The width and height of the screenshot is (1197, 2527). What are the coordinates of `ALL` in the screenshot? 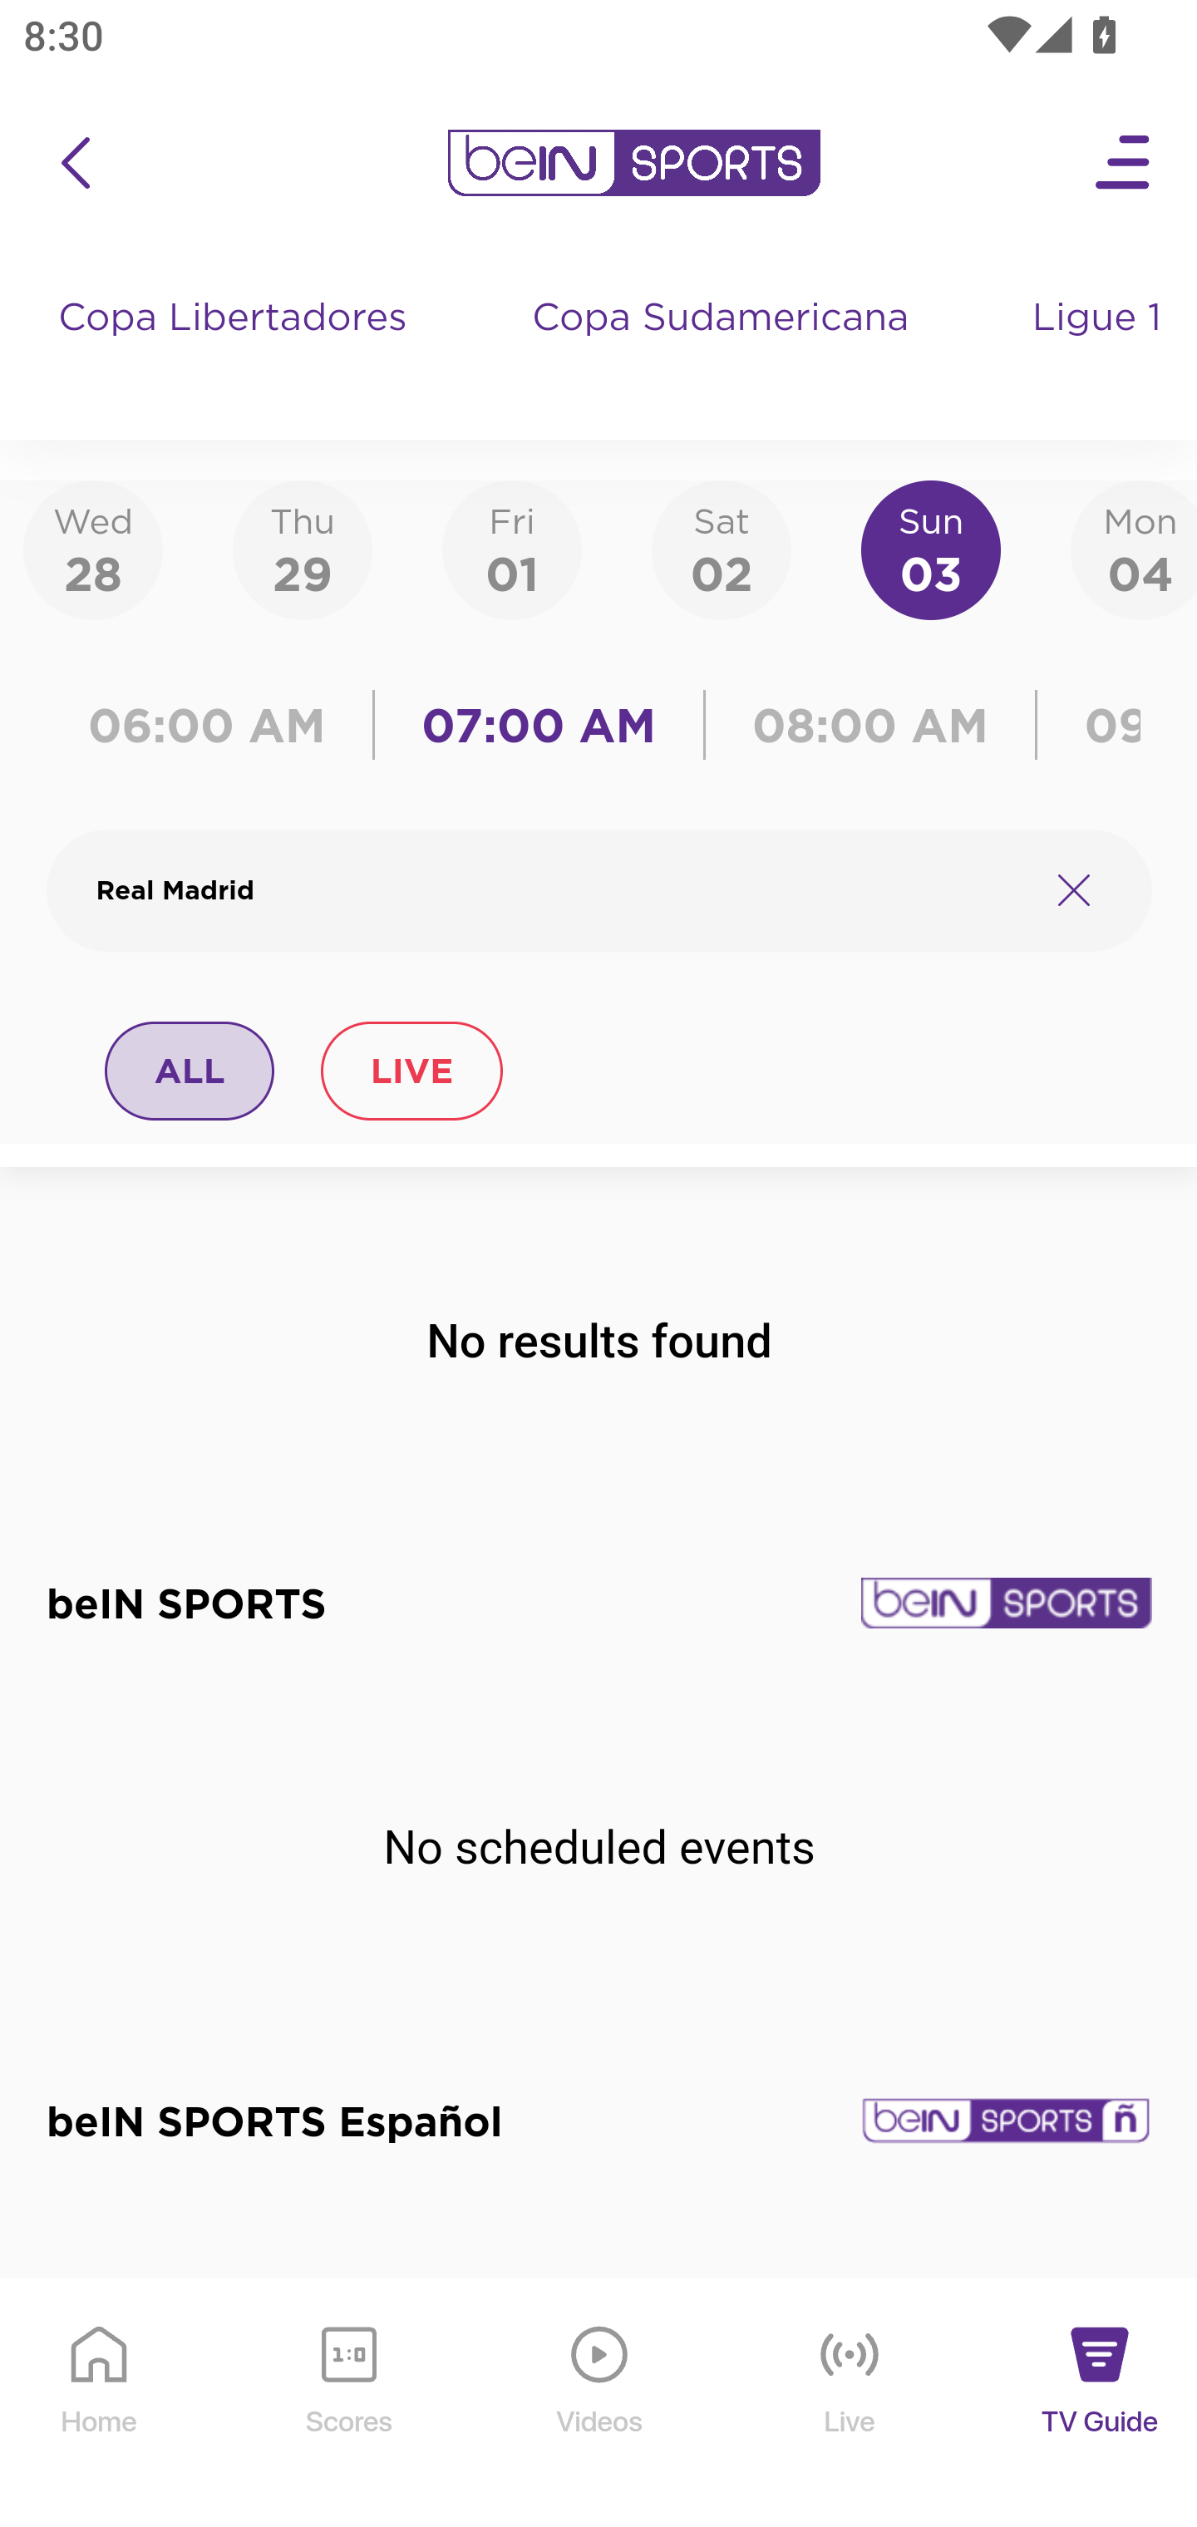 It's located at (190, 1070).